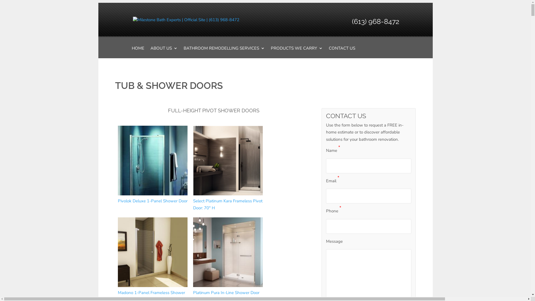 This screenshot has height=301, width=535. What do you see at coordinates (375, 21) in the screenshot?
I see `(613) 968-8472` at bounding box center [375, 21].